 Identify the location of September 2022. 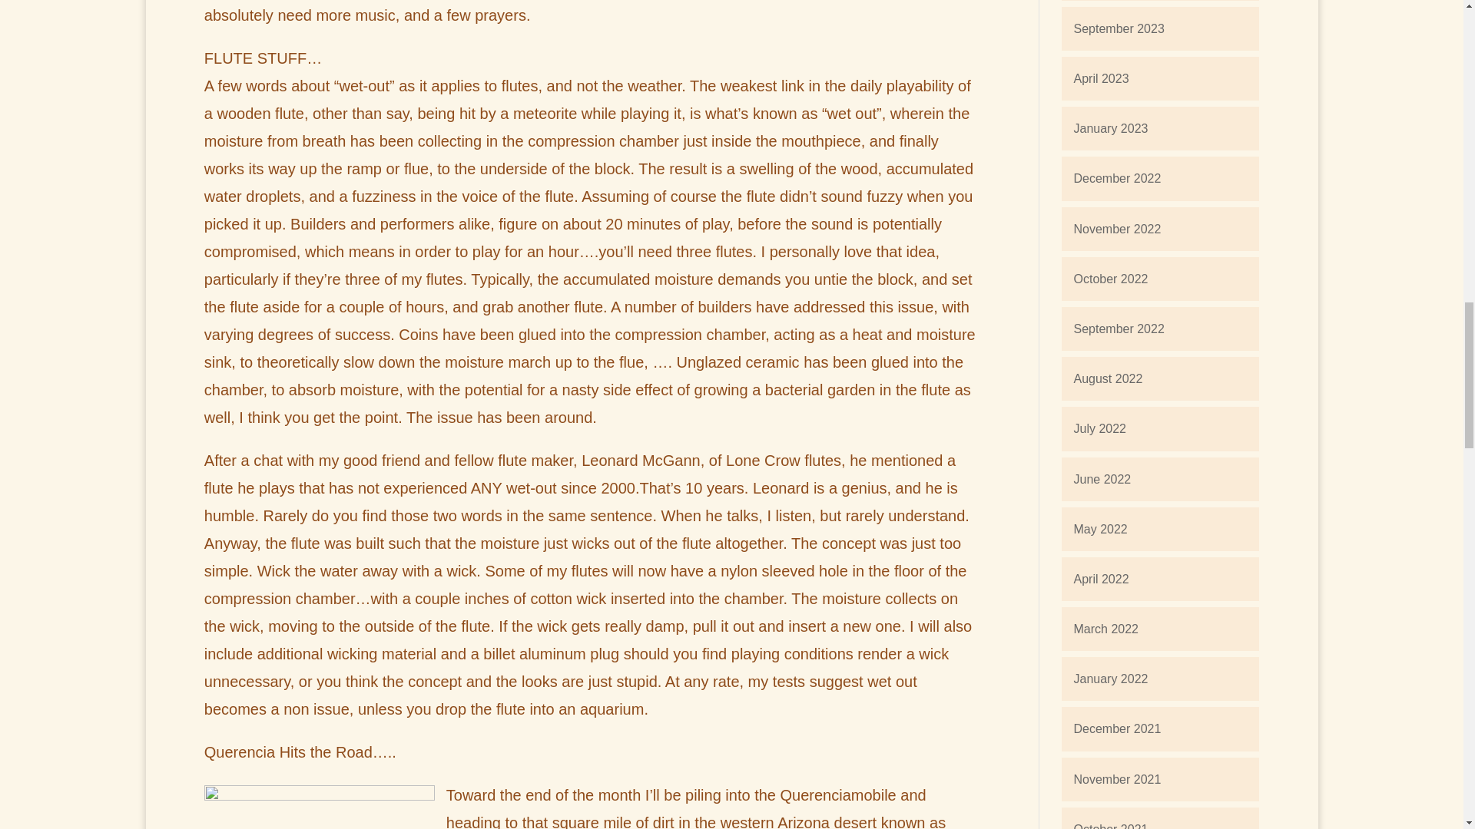
(1119, 329).